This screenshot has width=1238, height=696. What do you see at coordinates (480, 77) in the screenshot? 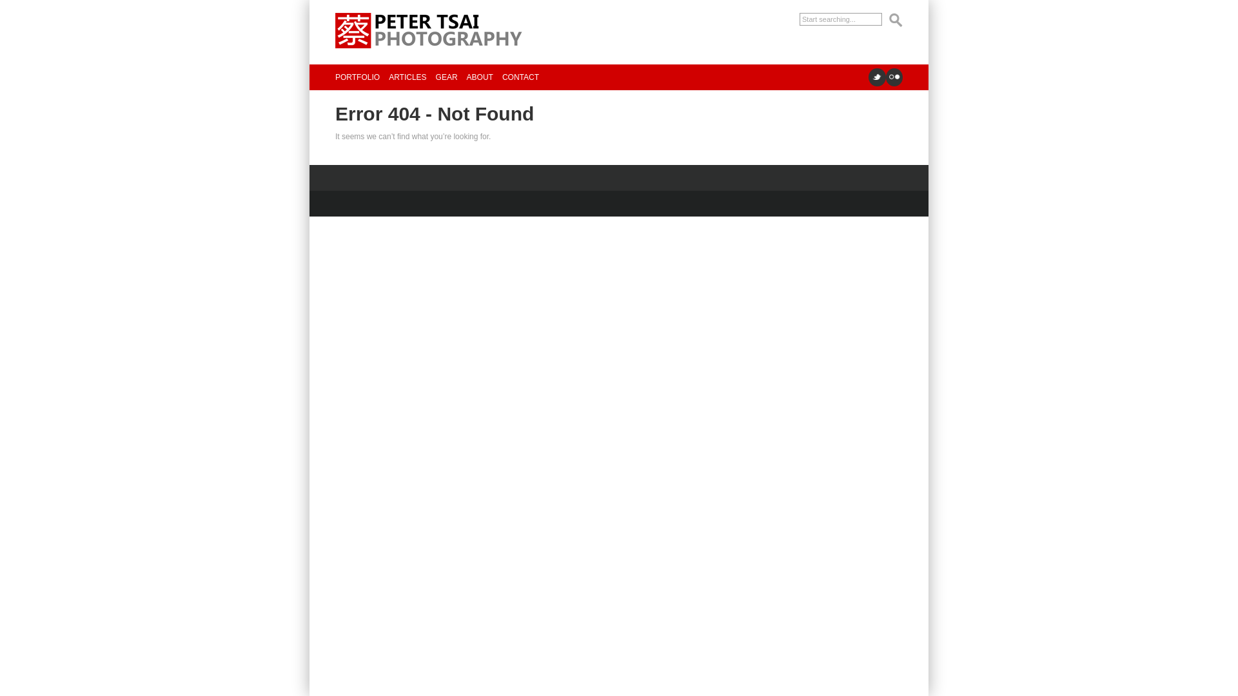
I see `ABOUT` at bounding box center [480, 77].